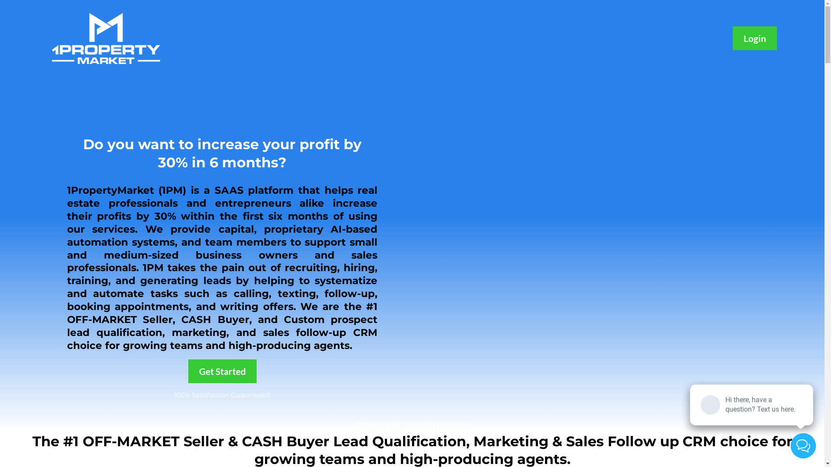  What do you see at coordinates (222, 371) in the screenshot?
I see `Get Started` at bounding box center [222, 371].